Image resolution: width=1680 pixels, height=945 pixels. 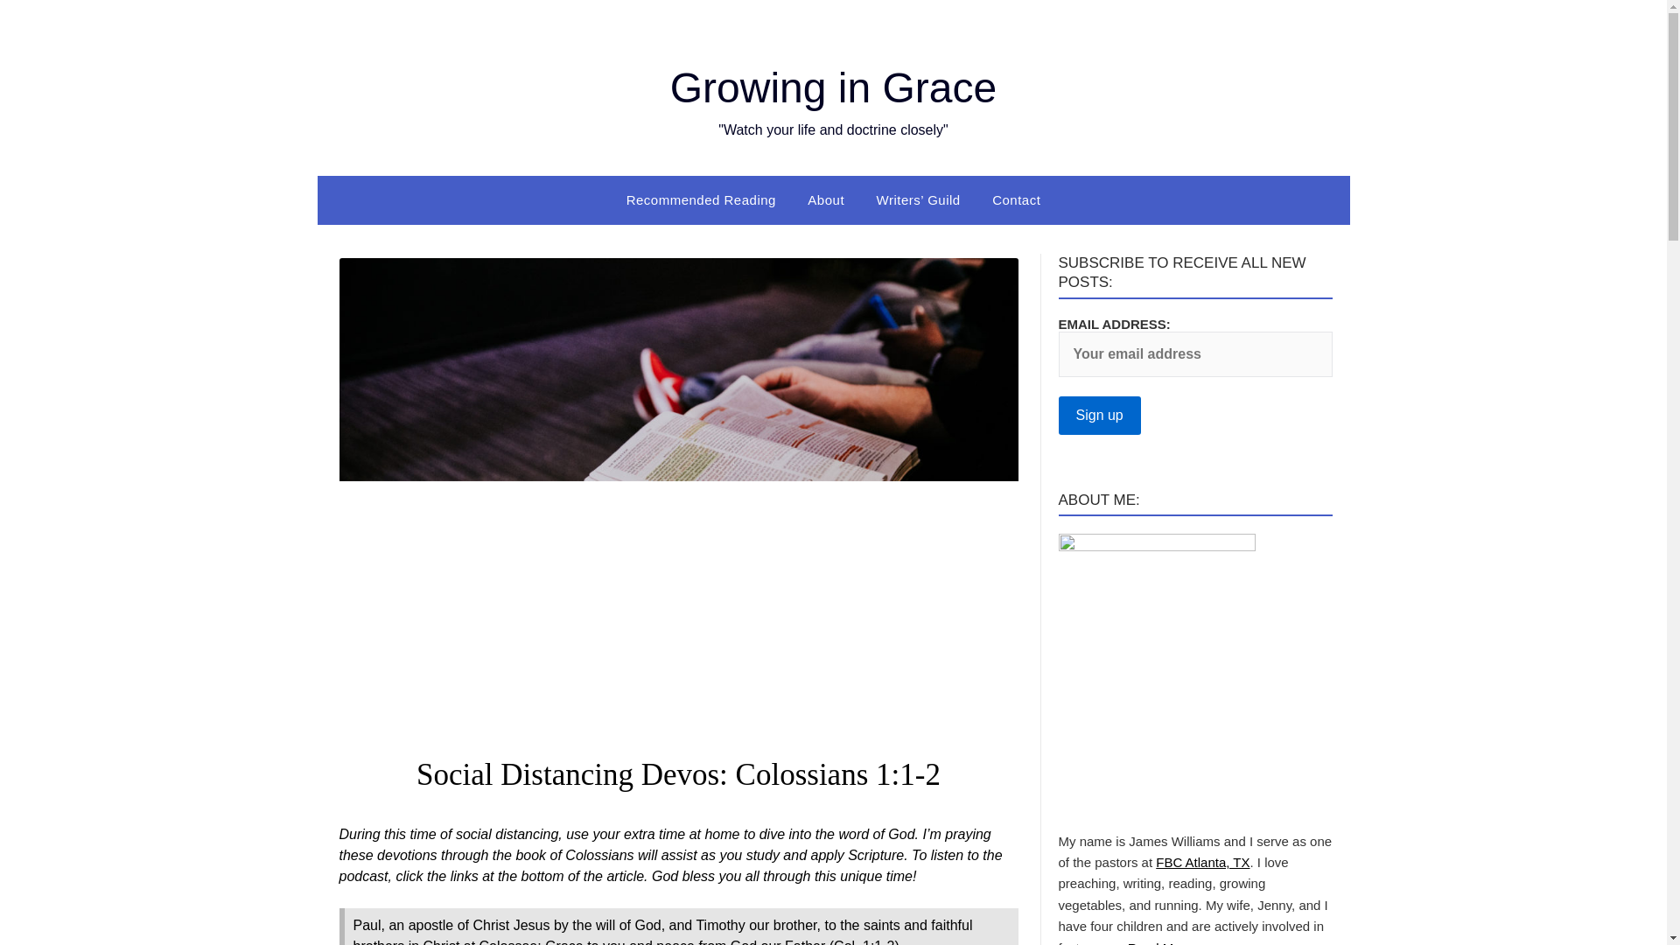 What do you see at coordinates (1202, 862) in the screenshot?
I see `FBC Atlanta, TX` at bounding box center [1202, 862].